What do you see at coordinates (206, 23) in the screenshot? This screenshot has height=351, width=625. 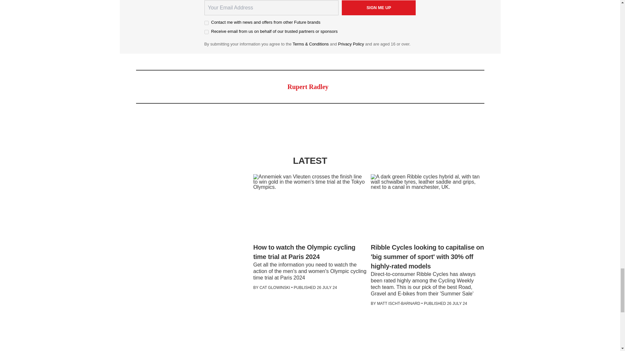 I see `on` at bounding box center [206, 23].